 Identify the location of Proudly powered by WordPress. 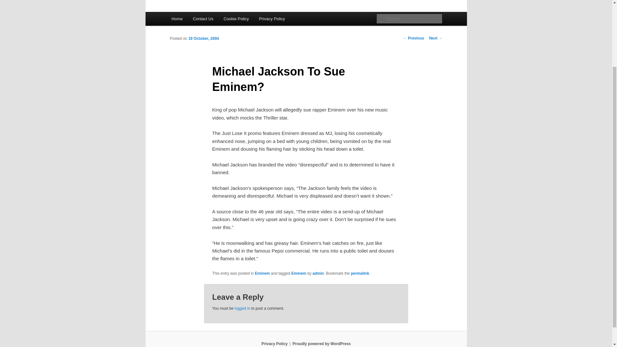
(321, 343).